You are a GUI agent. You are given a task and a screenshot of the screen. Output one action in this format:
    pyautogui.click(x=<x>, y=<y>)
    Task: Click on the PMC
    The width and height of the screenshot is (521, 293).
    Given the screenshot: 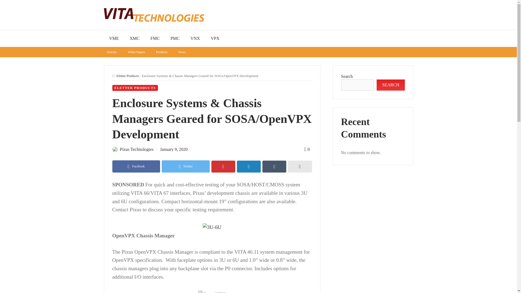 What is the action you would take?
    pyautogui.click(x=175, y=39)
    